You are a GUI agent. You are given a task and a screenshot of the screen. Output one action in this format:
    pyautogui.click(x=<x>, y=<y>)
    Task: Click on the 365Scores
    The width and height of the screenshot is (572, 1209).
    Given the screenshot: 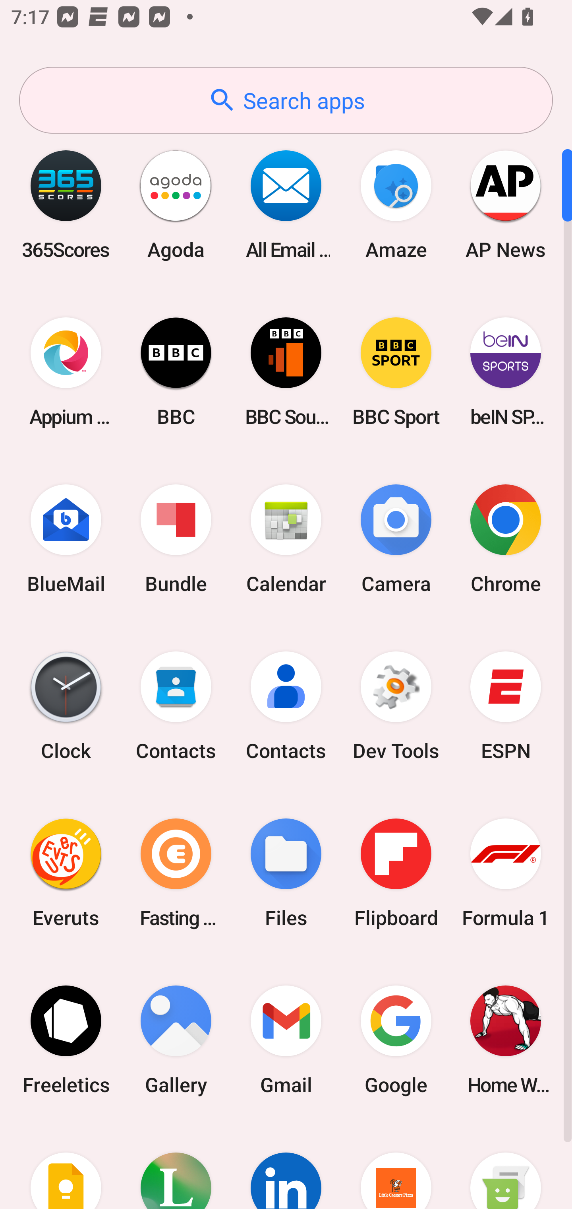 What is the action you would take?
    pyautogui.click(x=66, y=204)
    